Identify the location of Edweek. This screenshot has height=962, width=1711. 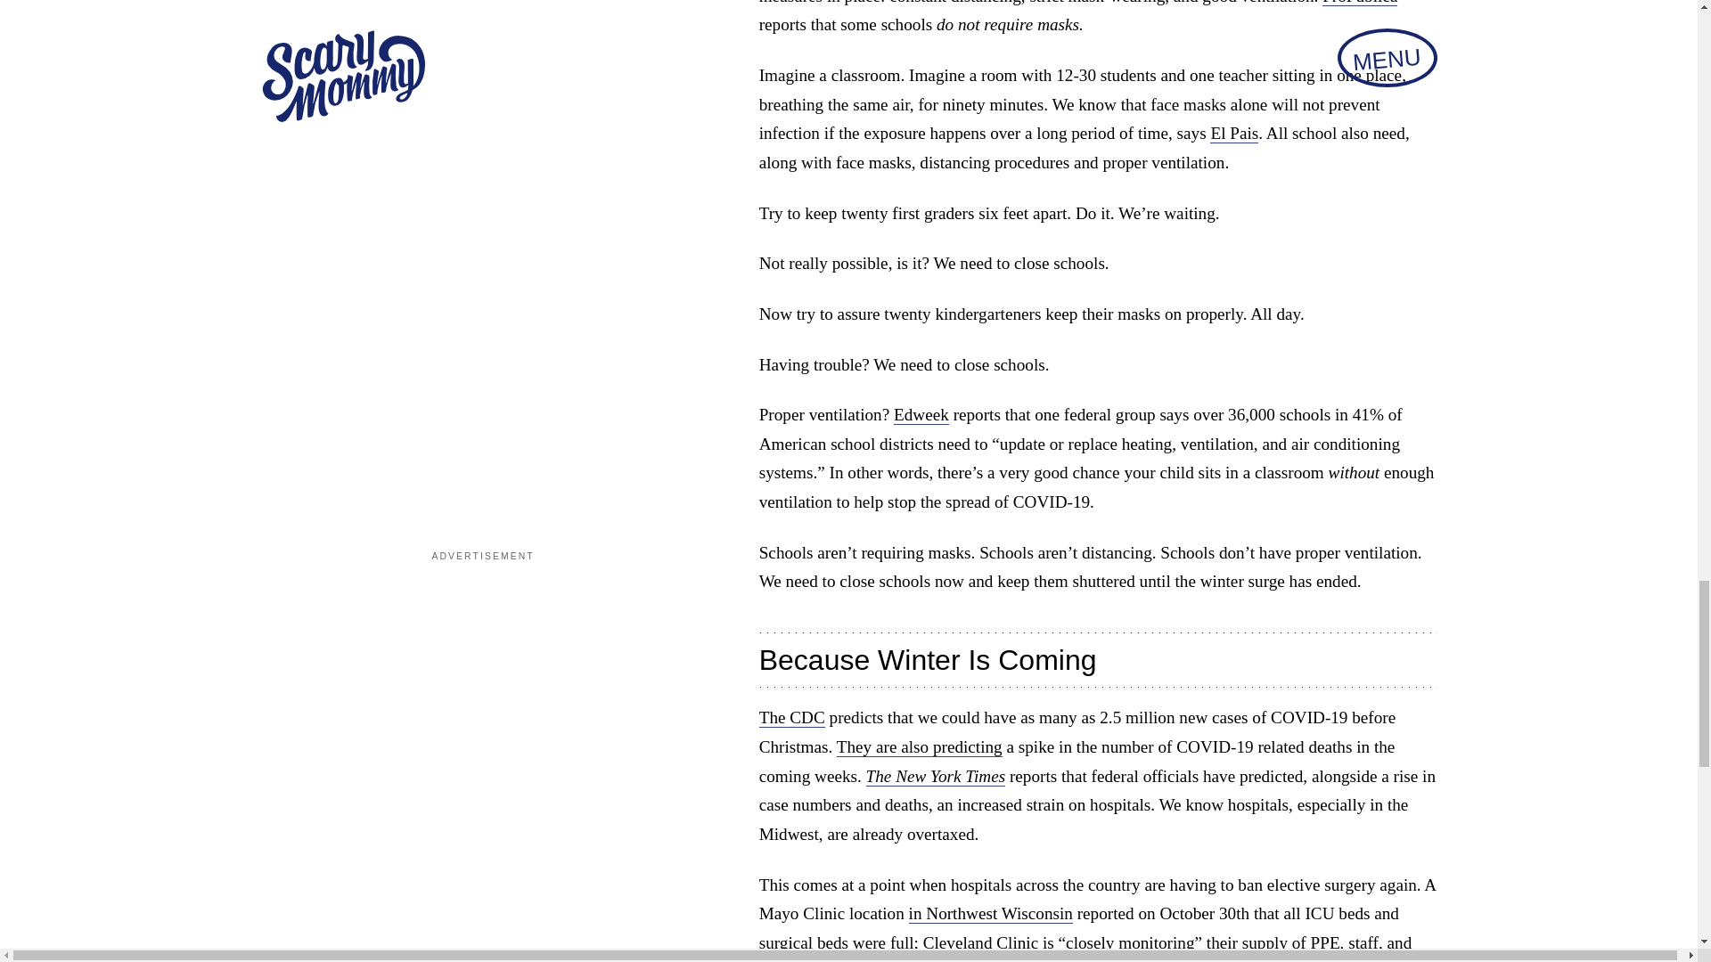
(921, 415).